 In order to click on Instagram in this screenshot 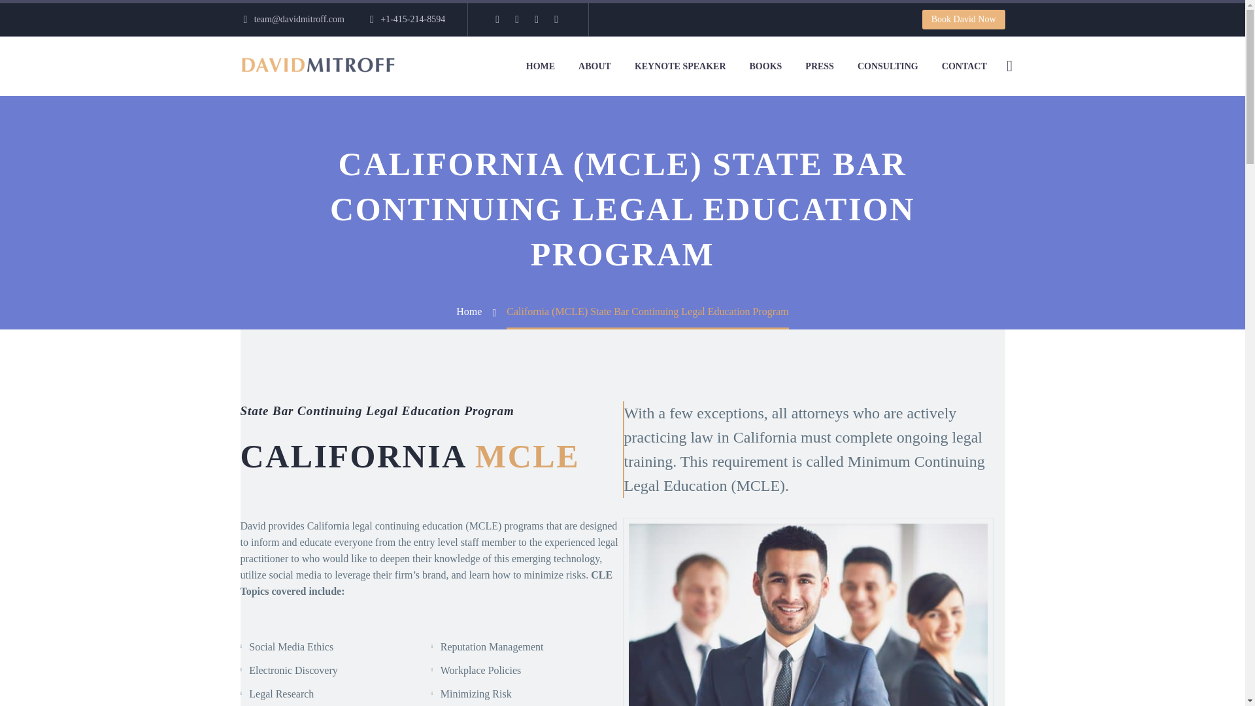, I will do `click(516, 19)`.